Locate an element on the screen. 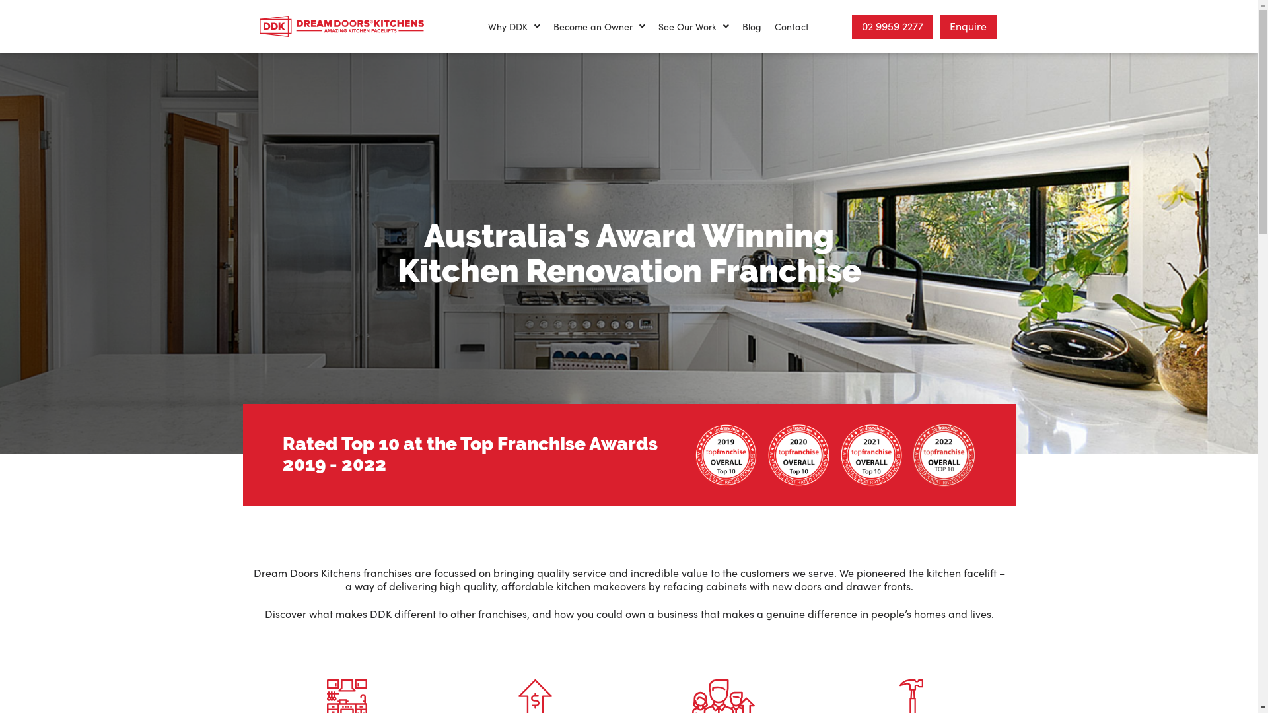 The image size is (1268, 713). 02 9959 2277 is located at coordinates (893, 26).